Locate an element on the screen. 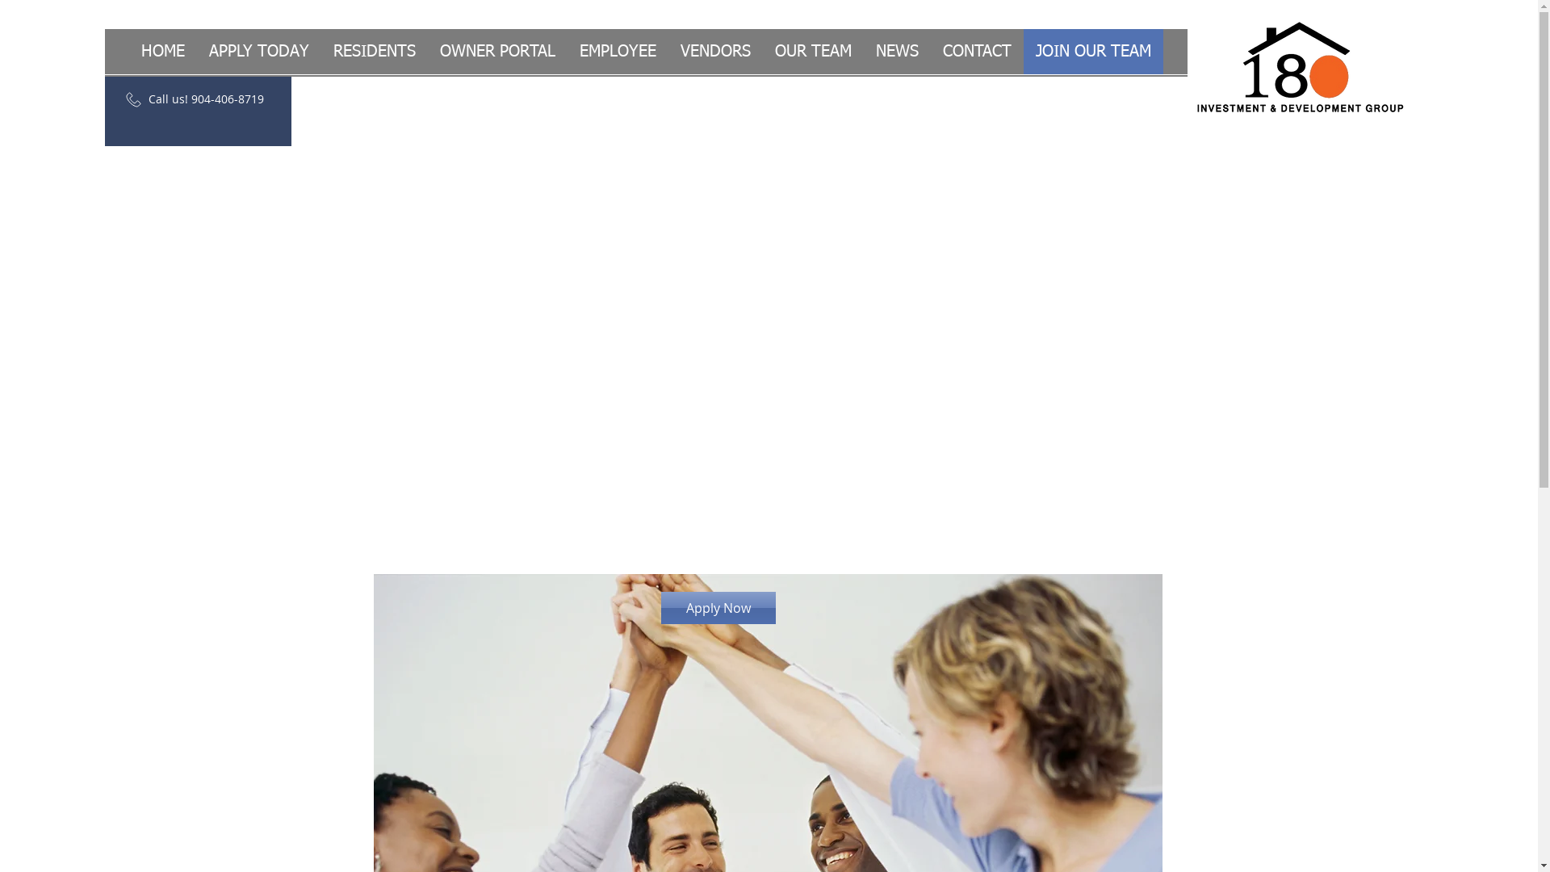 Image resolution: width=1550 pixels, height=872 pixels. RESIDENTS is located at coordinates (375, 52).